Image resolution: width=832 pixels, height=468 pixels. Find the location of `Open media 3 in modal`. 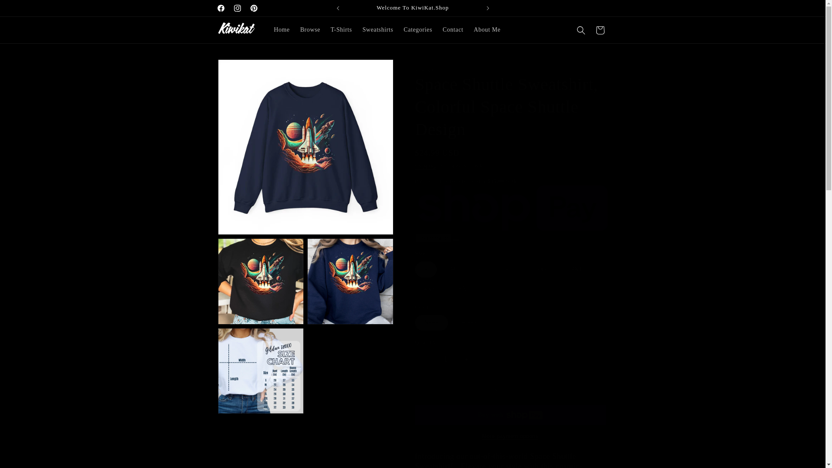

Open media 3 in modal is located at coordinates (350, 281).